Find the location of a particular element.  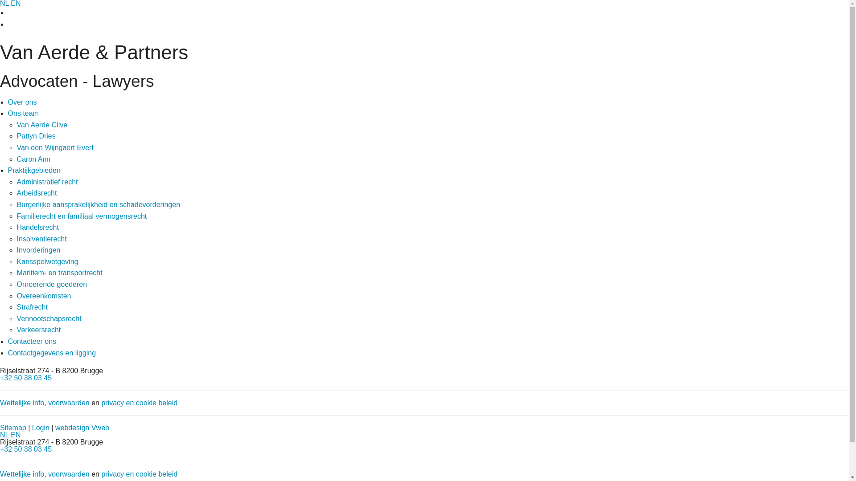

Administratief recht is located at coordinates (47, 182).